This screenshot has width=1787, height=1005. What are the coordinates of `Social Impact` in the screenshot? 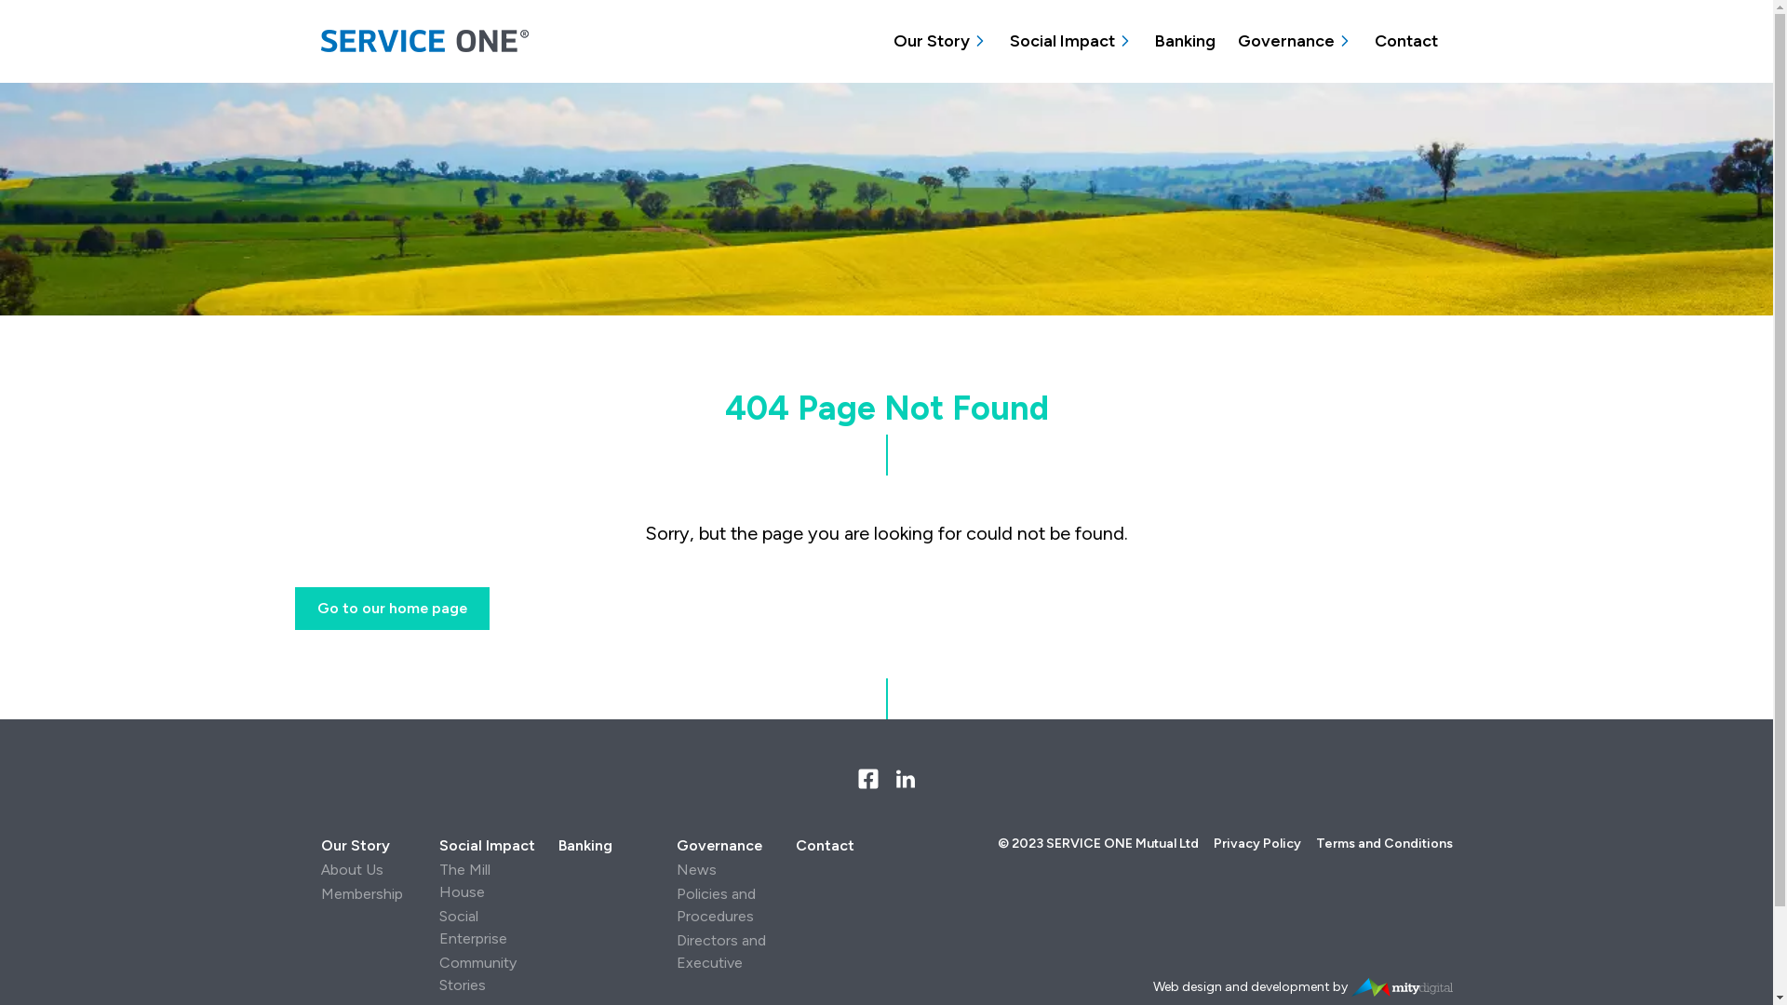 It's located at (1061, 41).